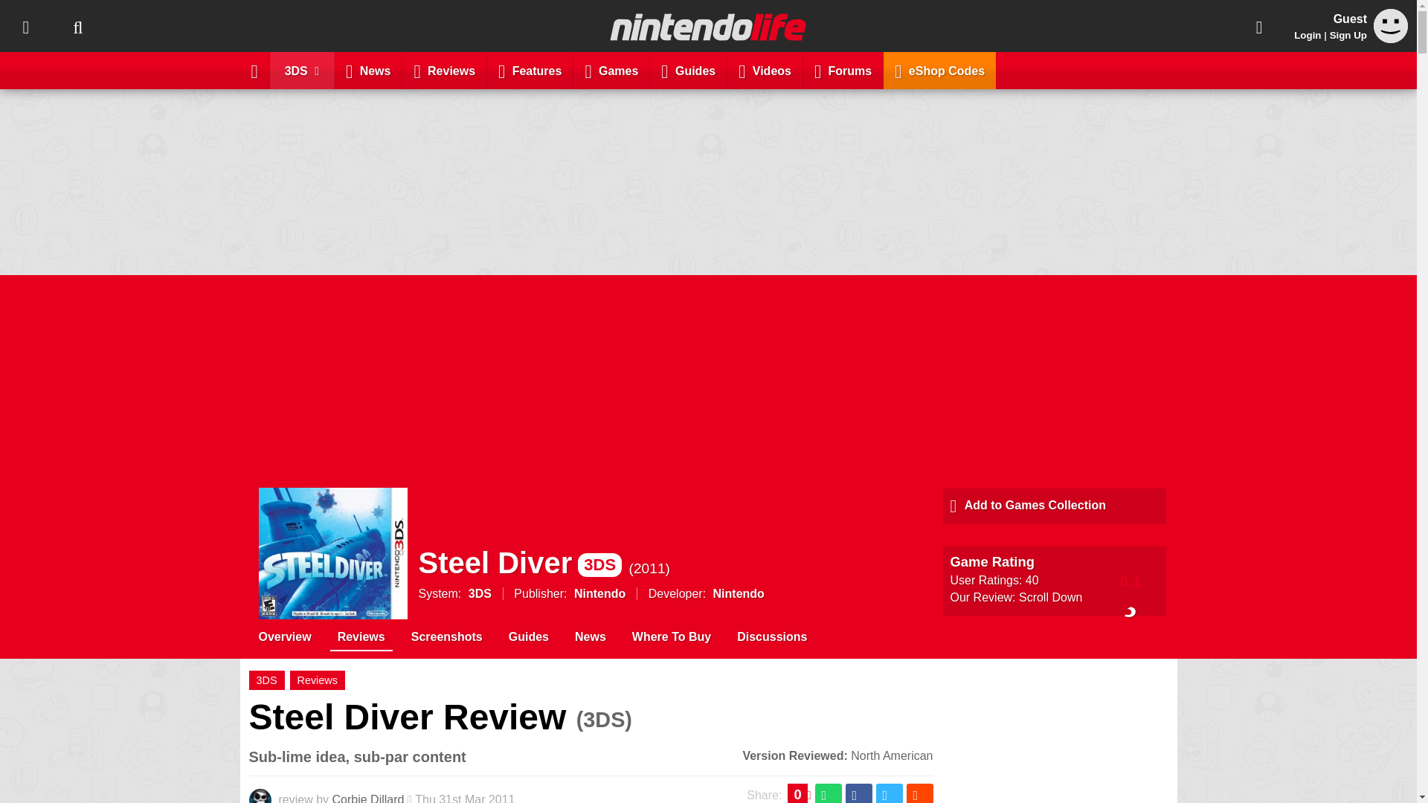 Image resolution: width=1428 pixels, height=803 pixels. Describe the element at coordinates (530, 70) in the screenshot. I see `Features` at that location.